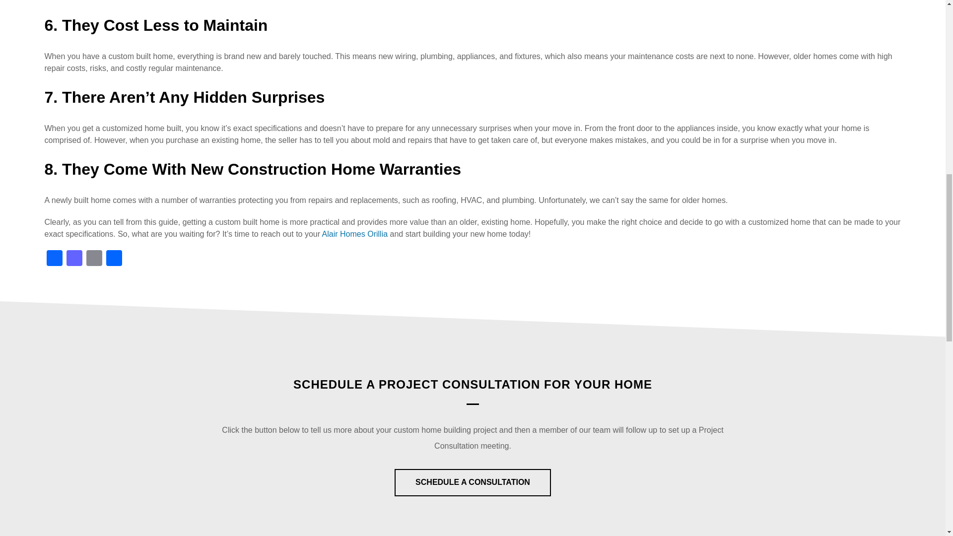  What do you see at coordinates (74, 259) in the screenshot?
I see `Mastodon` at bounding box center [74, 259].